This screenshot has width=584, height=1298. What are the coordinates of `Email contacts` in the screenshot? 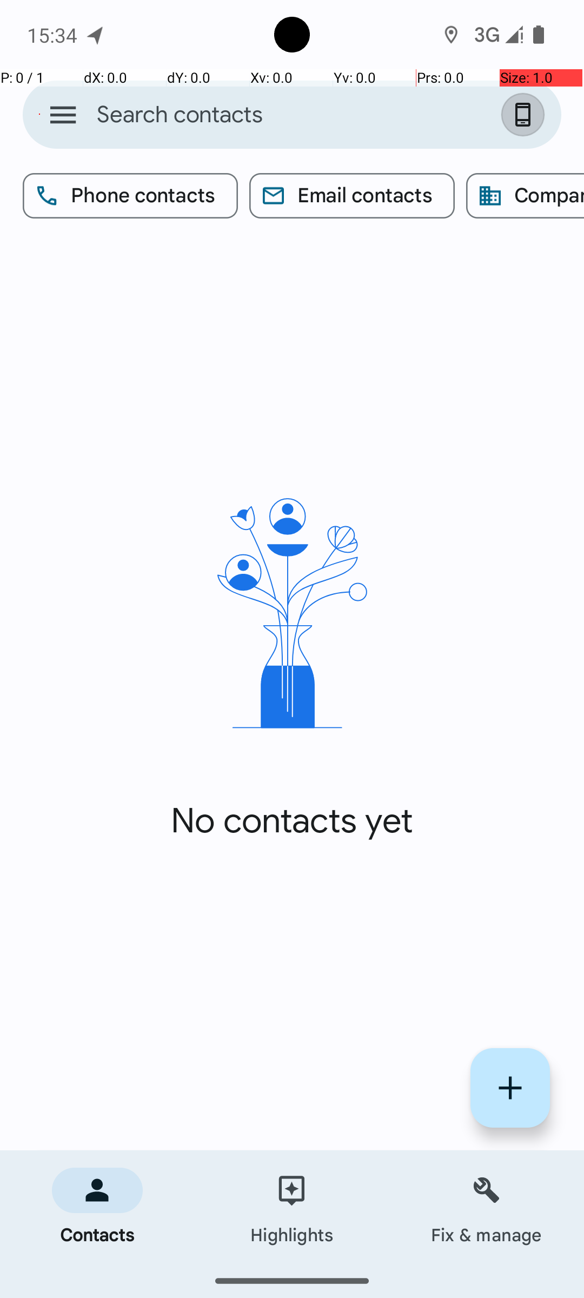 It's located at (352, 196).